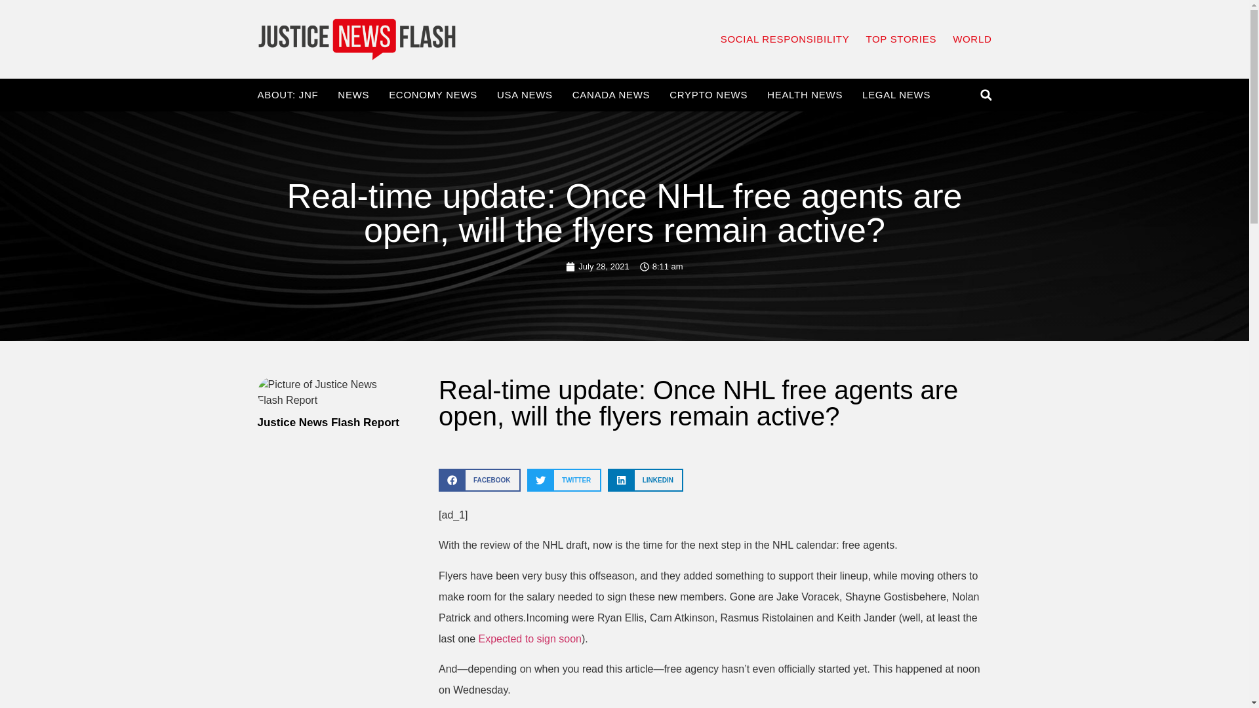  I want to click on HEALTH NEWS, so click(804, 95).